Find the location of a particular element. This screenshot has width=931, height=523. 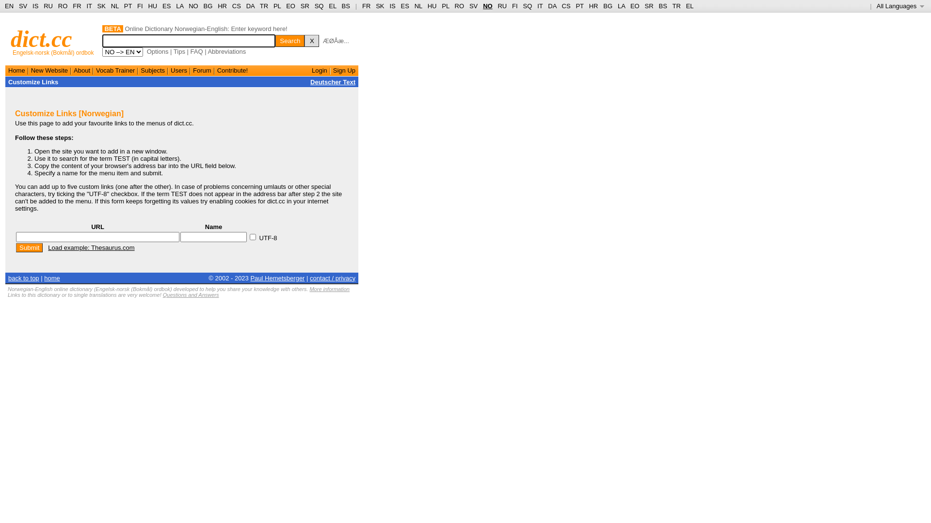

BS is located at coordinates (346, 6).